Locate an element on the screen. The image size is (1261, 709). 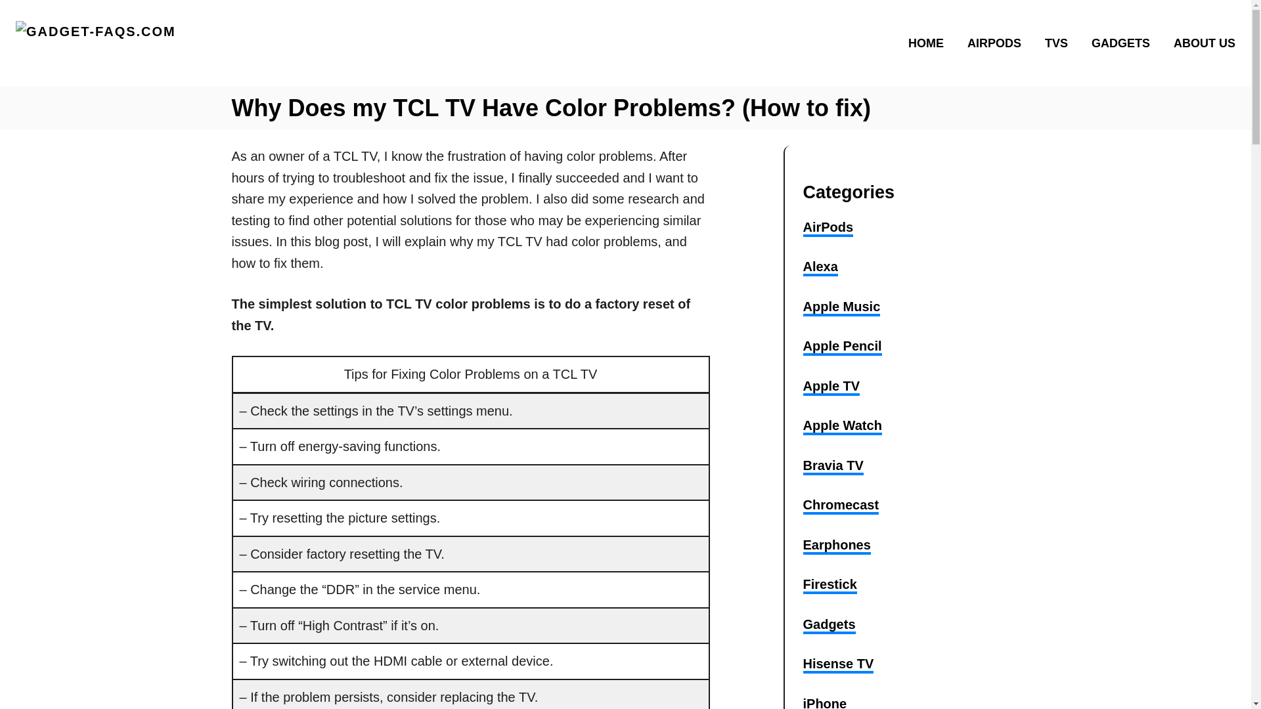
Bravia TV is located at coordinates (832, 466).